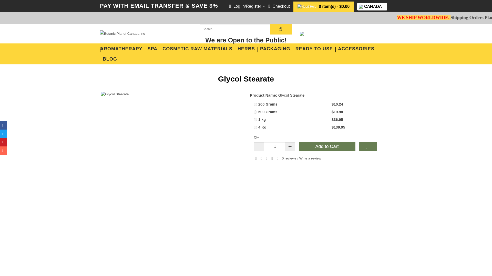 The width and height of the screenshot is (492, 276). Describe the element at coordinates (255, 104) in the screenshot. I see `12145` at that location.